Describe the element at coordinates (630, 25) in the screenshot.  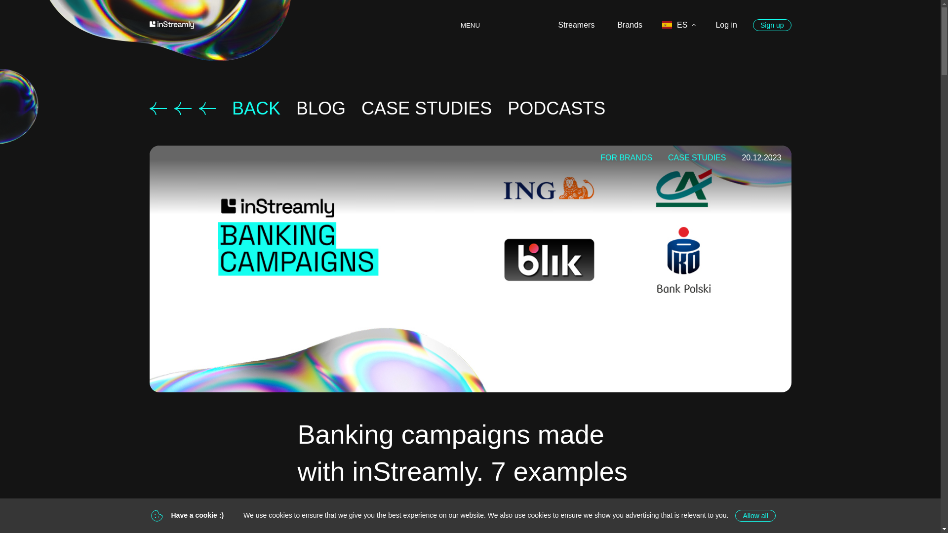
I see `Brands` at that location.